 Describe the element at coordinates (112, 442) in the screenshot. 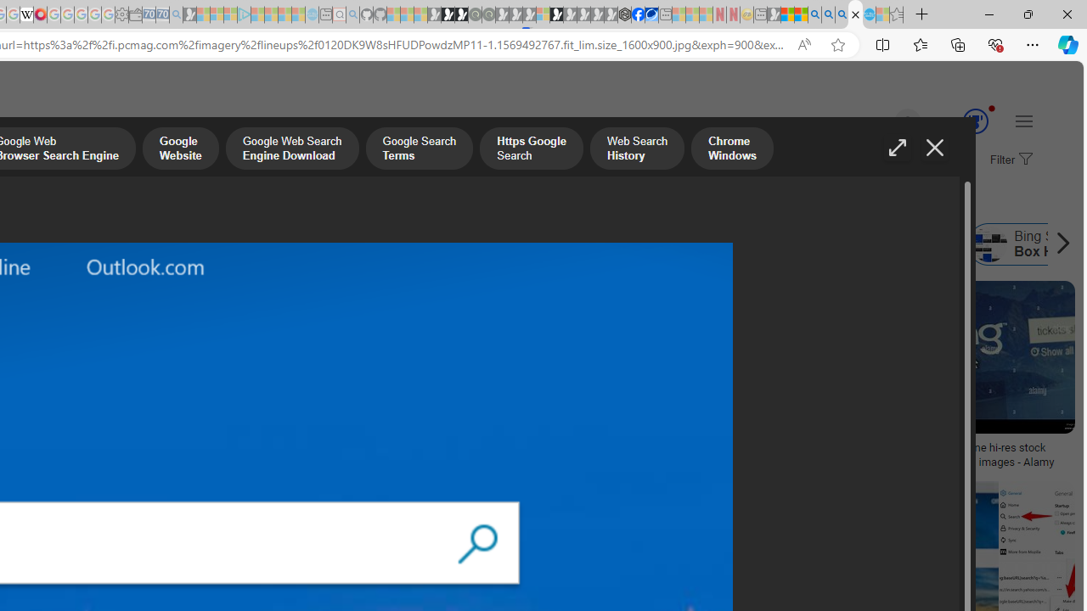

I see `Mugs` at that location.